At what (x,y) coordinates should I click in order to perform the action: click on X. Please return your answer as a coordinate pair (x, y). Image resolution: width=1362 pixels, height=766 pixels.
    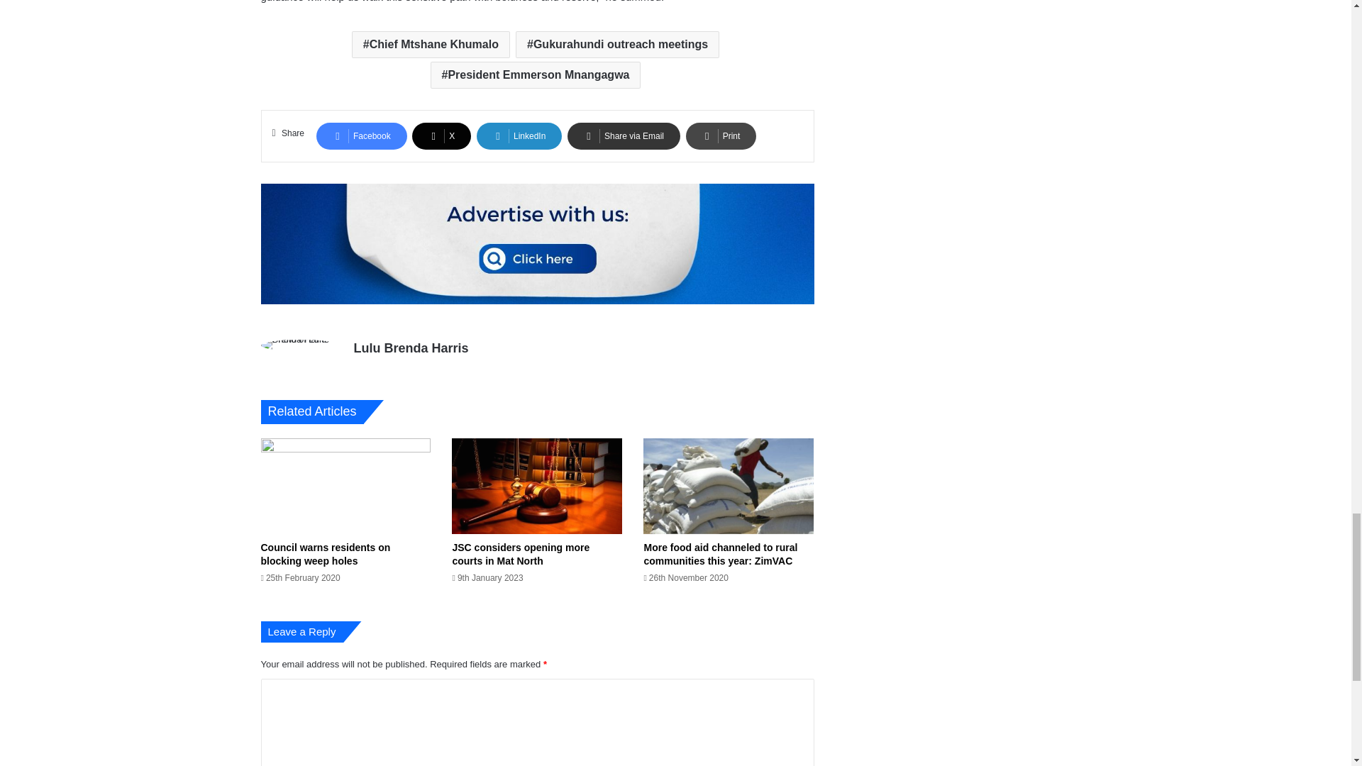
    Looking at the image, I should click on (441, 135).